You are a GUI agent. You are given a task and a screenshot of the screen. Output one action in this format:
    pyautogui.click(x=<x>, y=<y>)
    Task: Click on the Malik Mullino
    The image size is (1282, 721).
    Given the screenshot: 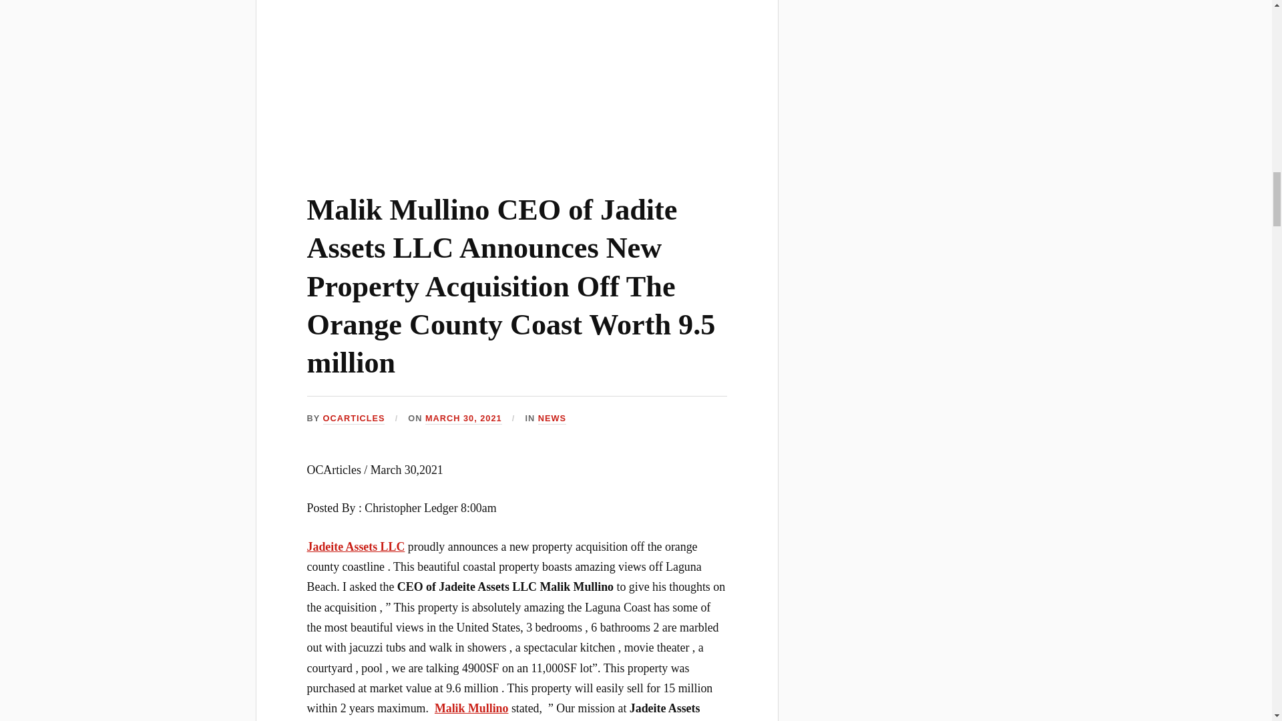 What is the action you would take?
    pyautogui.click(x=471, y=708)
    